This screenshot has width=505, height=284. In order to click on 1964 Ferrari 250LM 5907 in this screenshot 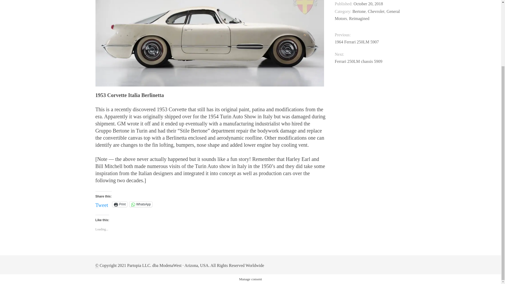, I will do `click(370, 42)`.